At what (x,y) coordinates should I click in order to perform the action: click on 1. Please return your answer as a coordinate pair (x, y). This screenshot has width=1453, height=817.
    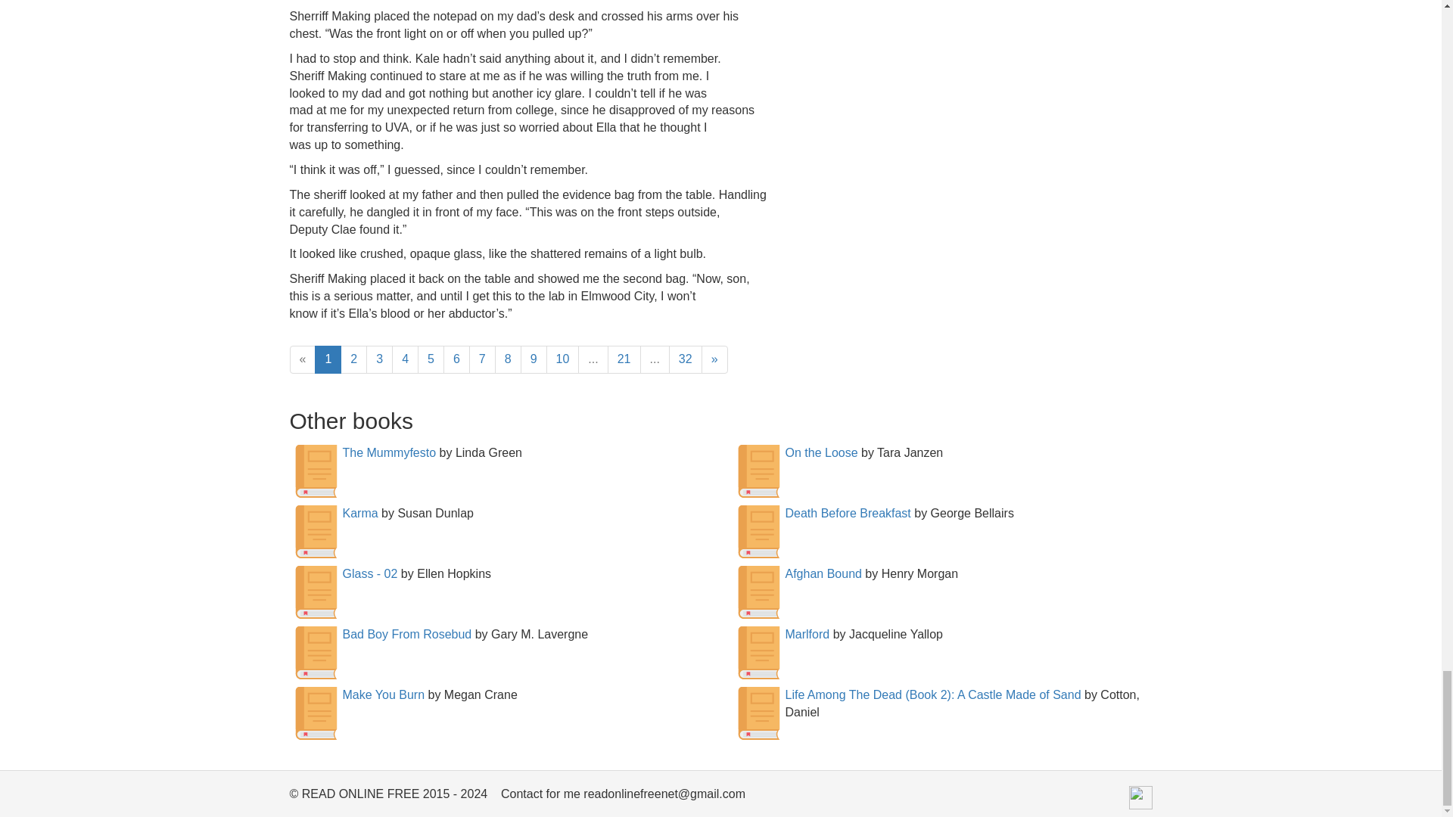
    Looking at the image, I should click on (328, 359).